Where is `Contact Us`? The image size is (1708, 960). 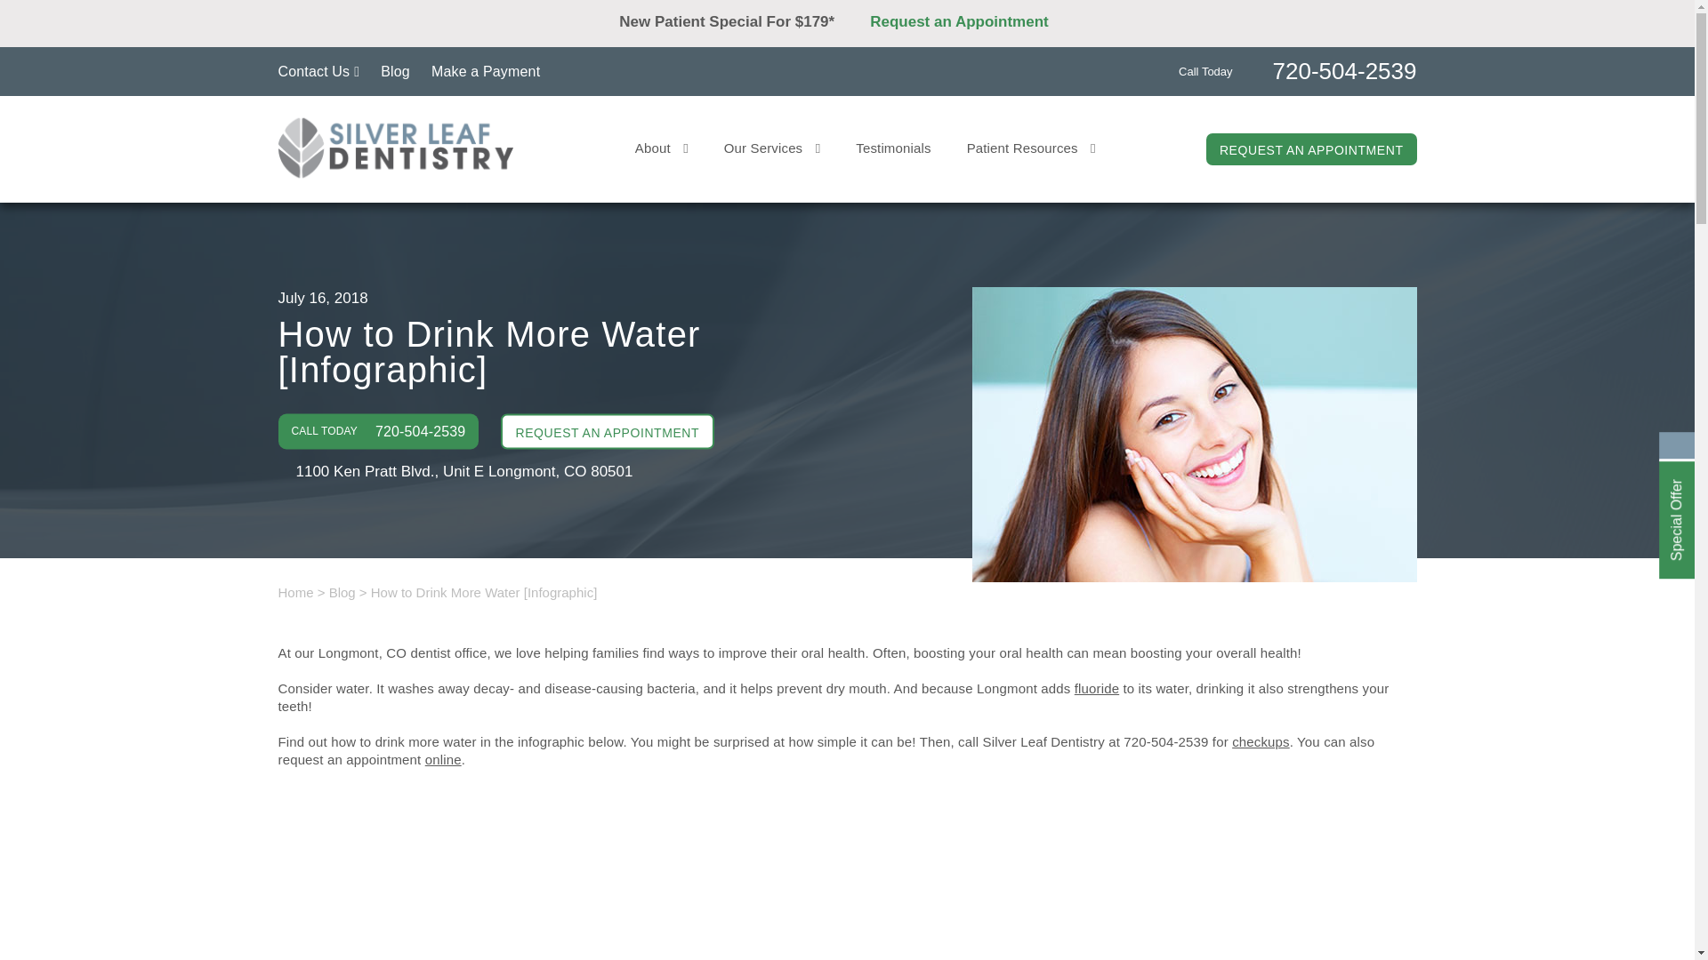 Contact Us is located at coordinates (318, 71).